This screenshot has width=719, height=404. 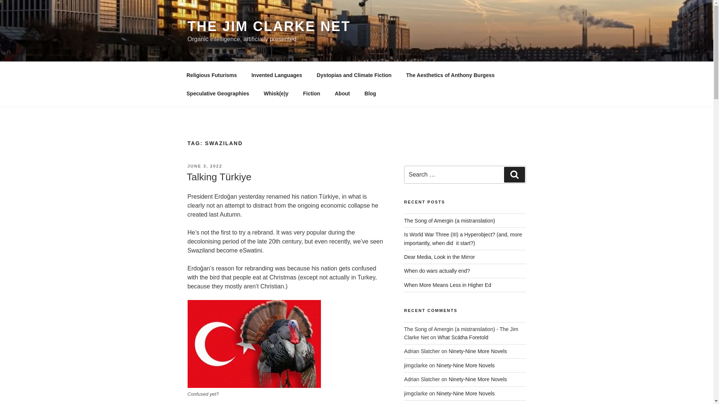 I want to click on Ninety-Nine More Novels, so click(x=478, y=351).